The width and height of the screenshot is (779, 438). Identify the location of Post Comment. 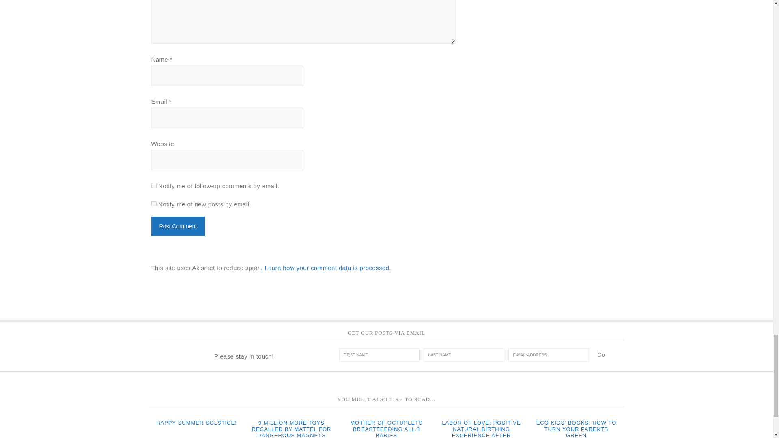
(178, 226).